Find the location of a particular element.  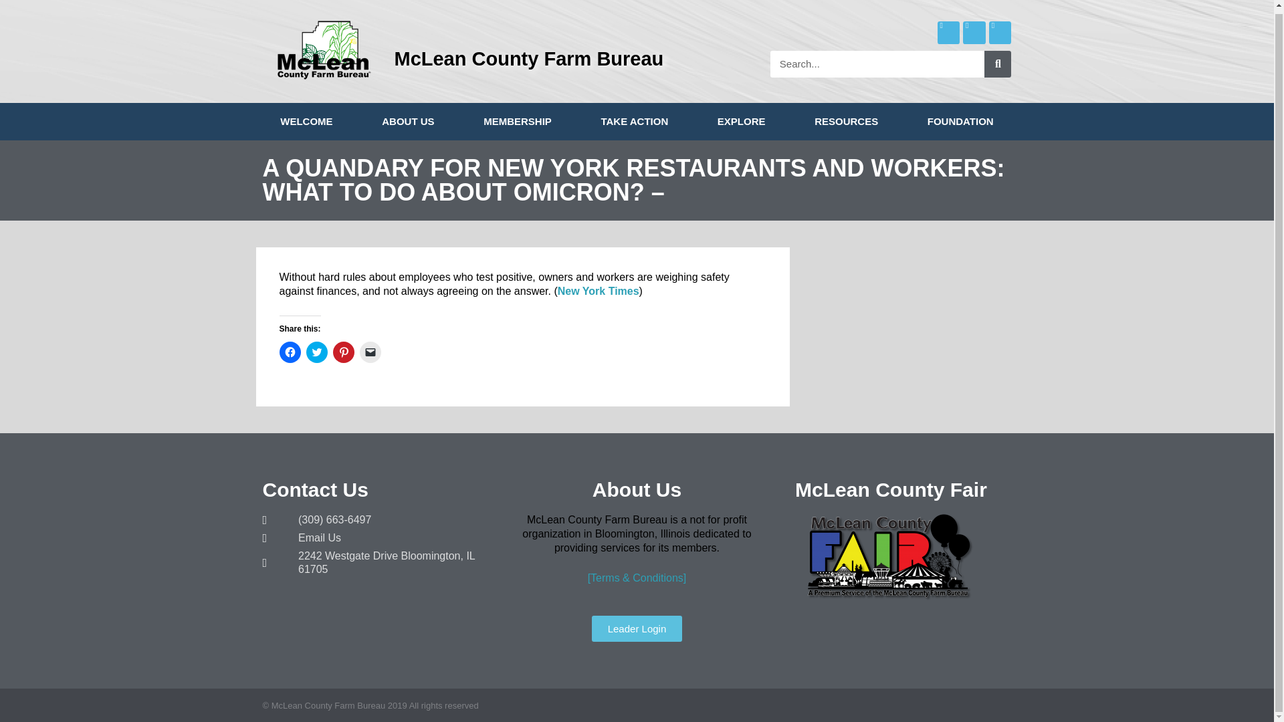

Click to share on Pinterest is located at coordinates (343, 352).